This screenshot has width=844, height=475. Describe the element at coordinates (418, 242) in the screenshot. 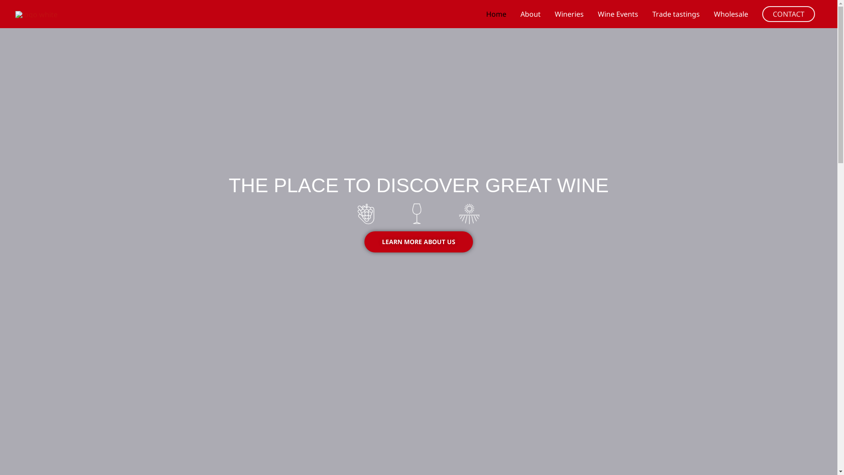

I see `LEARN MORE ABOUT US` at that location.